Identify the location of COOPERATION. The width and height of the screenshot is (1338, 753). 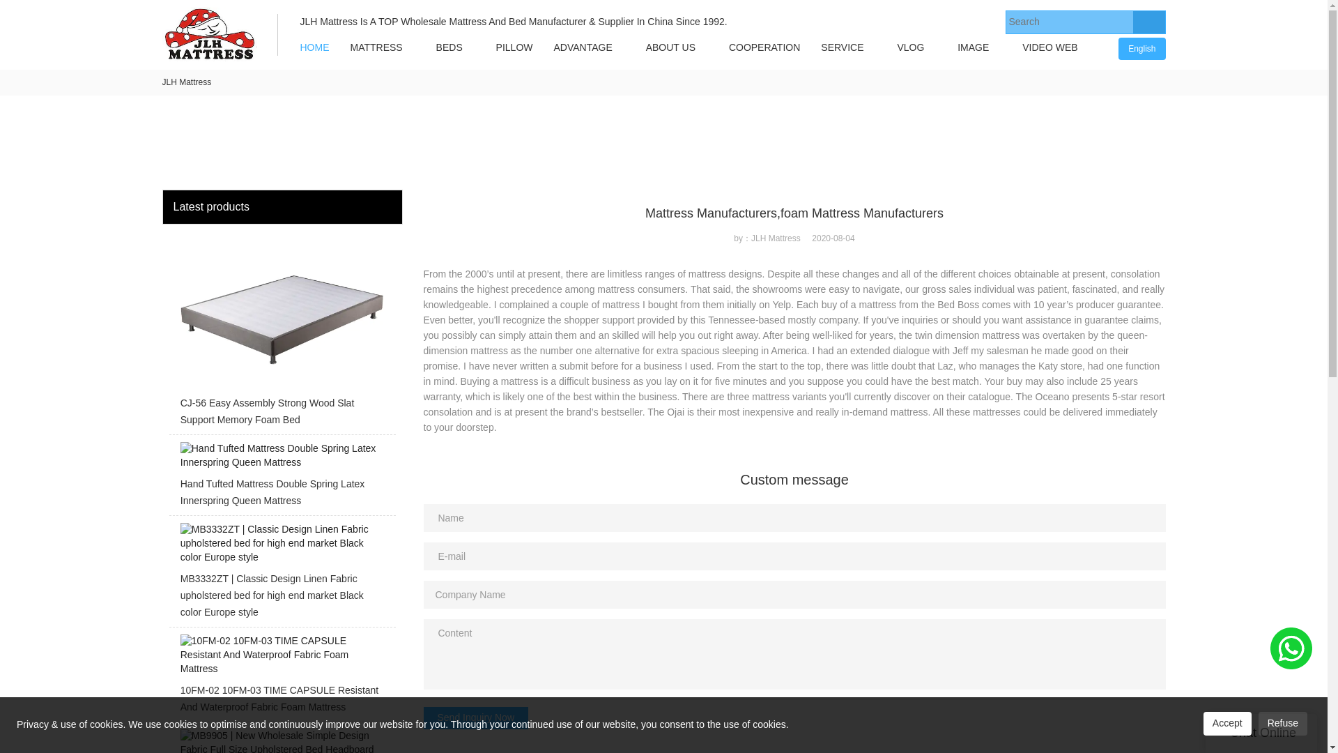
(764, 47).